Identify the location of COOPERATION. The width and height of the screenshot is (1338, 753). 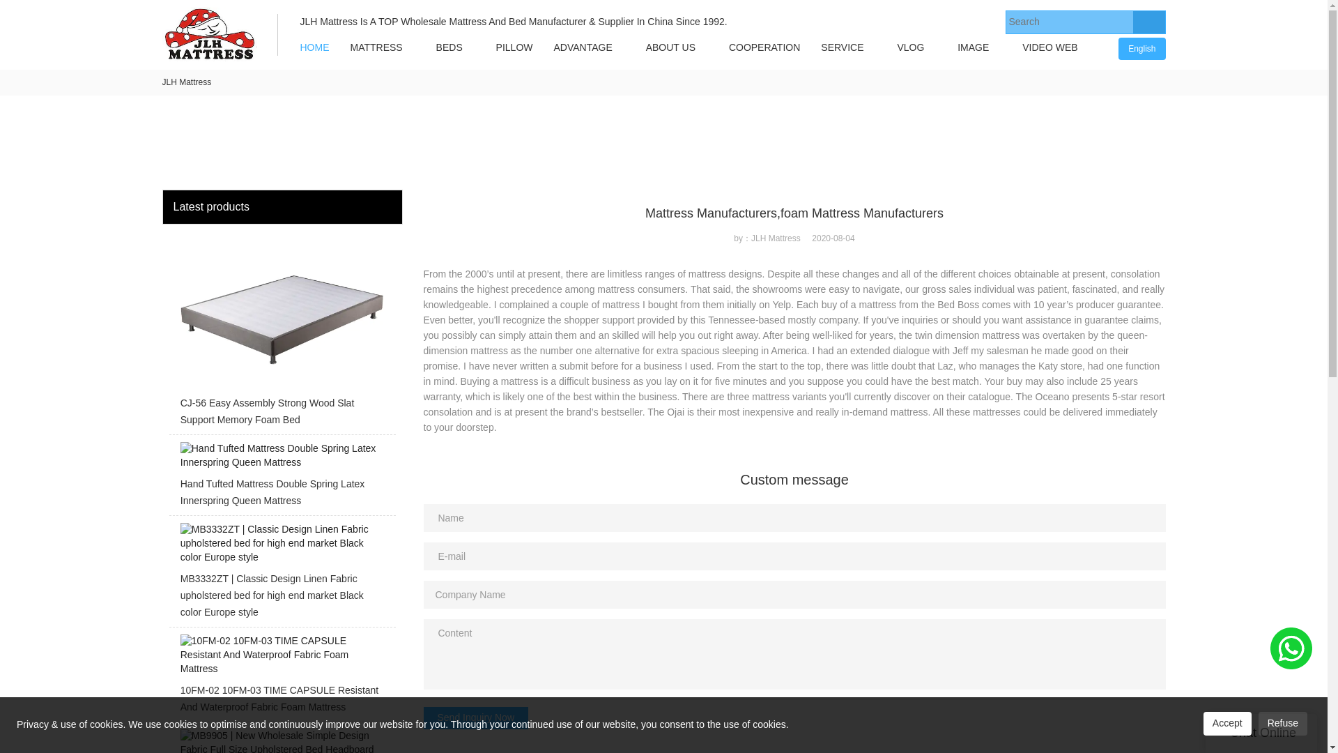
(764, 47).